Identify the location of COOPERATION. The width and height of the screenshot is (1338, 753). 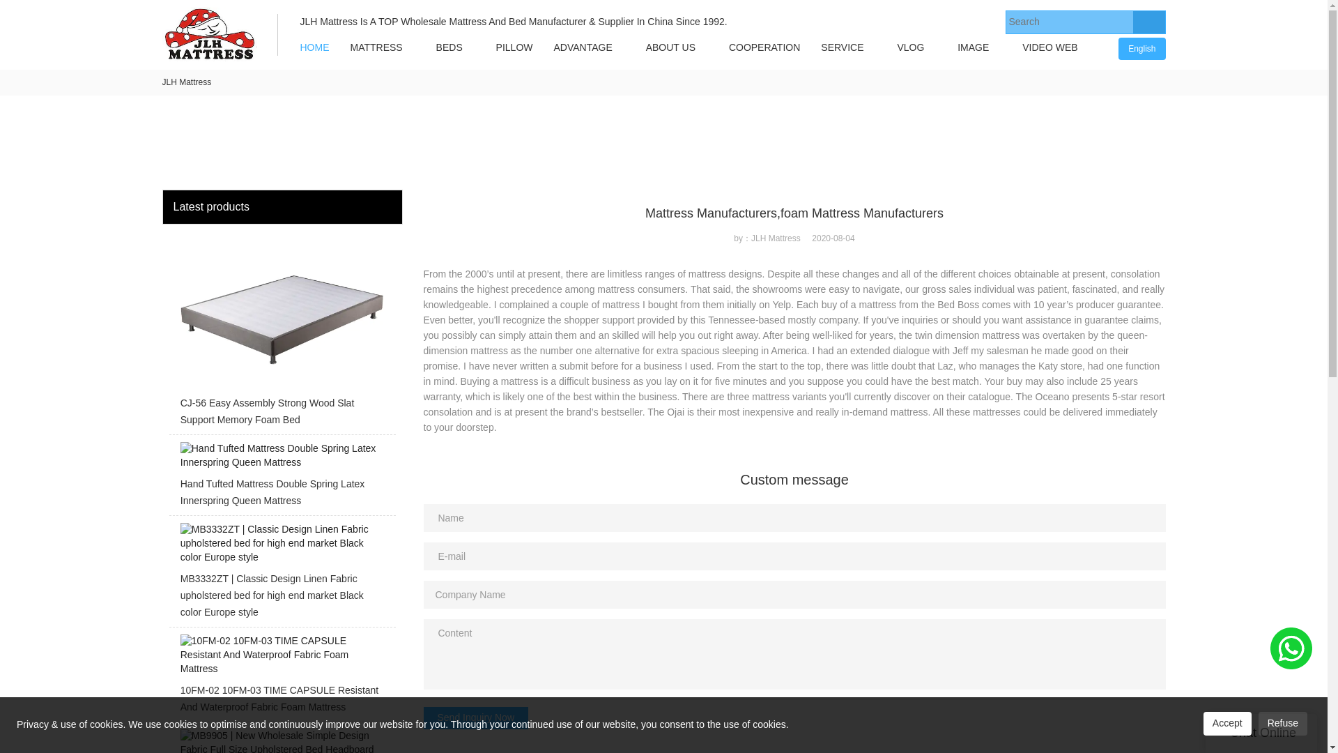
(764, 47).